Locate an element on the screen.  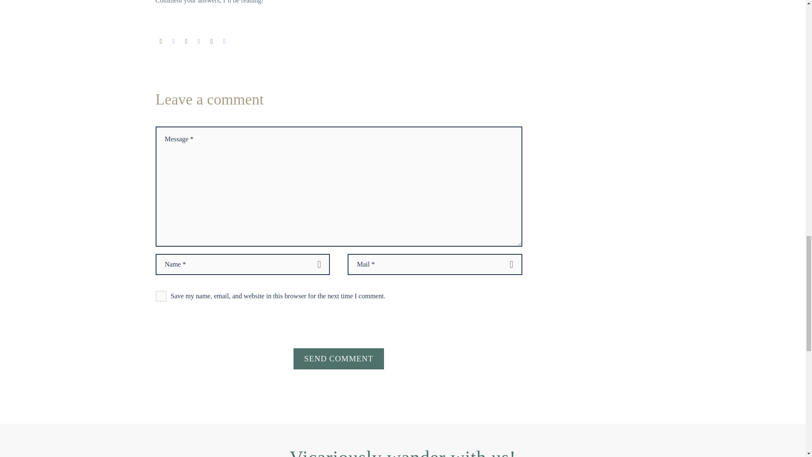
Pinterest is located at coordinates (186, 41).